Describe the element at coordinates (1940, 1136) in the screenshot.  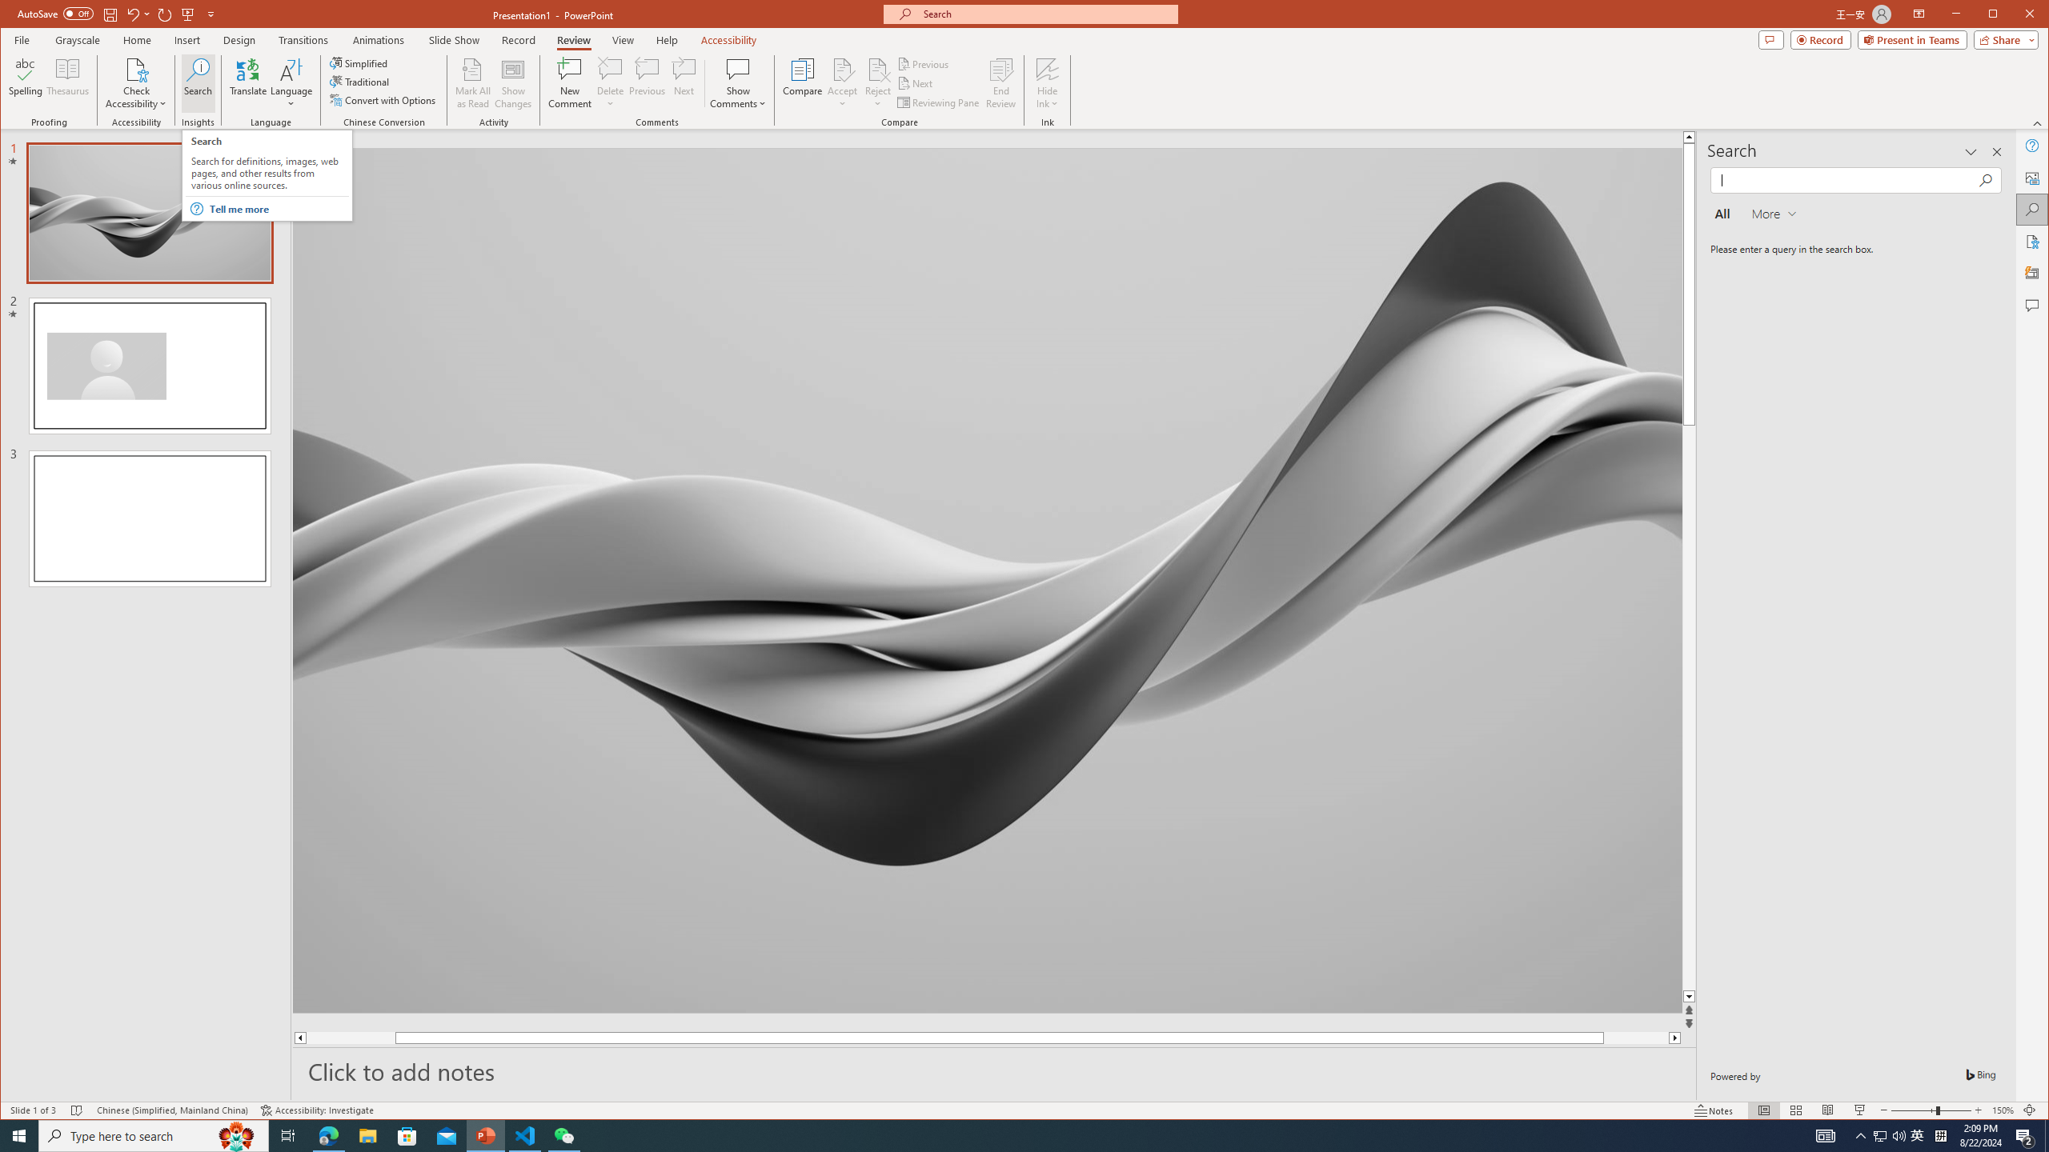
I see `Tray Input Indicator - Chinese (Simplified, China)` at that location.